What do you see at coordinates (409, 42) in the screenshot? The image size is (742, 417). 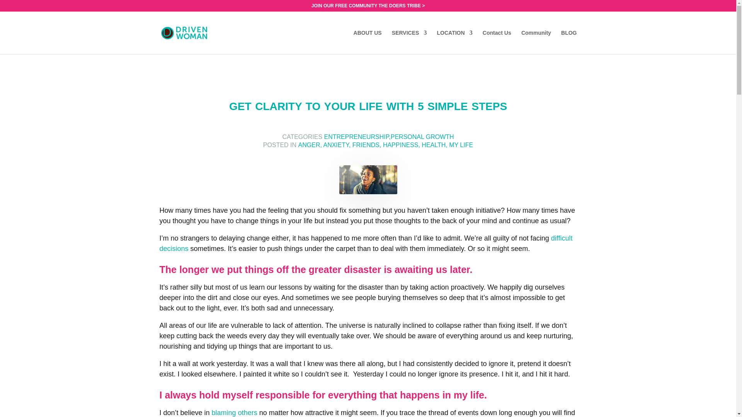 I see `SERVICES` at bounding box center [409, 42].